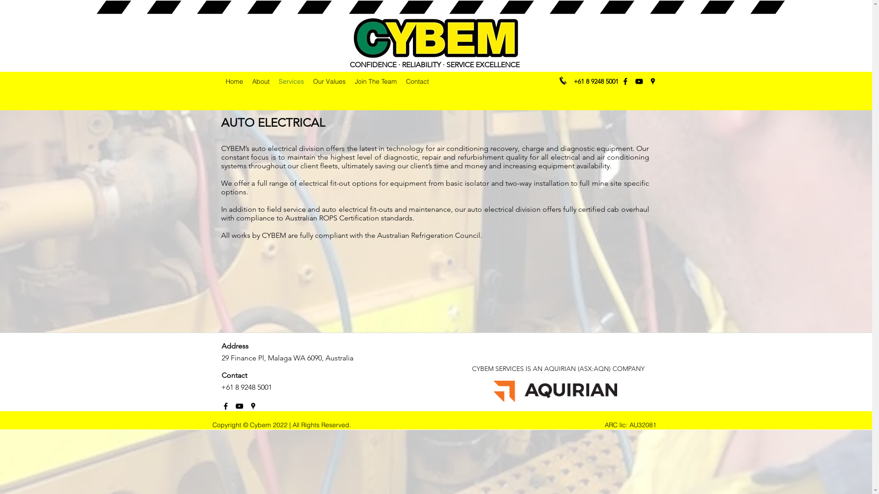 Image resolution: width=879 pixels, height=494 pixels. Describe the element at coordinates (417, 81) in the screenshot. I see `Contact` at that location.